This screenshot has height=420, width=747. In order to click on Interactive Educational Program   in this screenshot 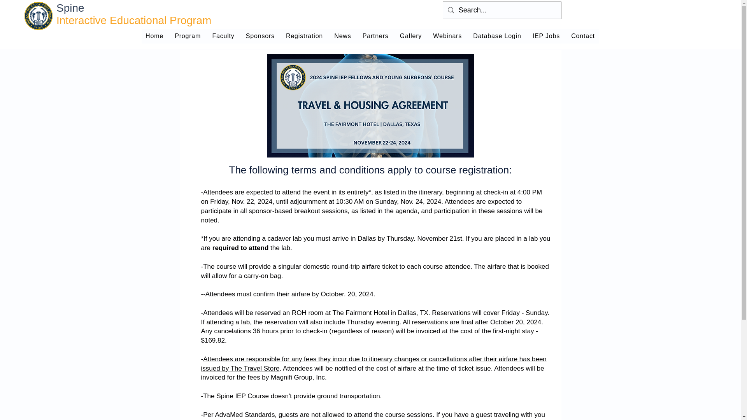, I will do `click(137, 20)`.